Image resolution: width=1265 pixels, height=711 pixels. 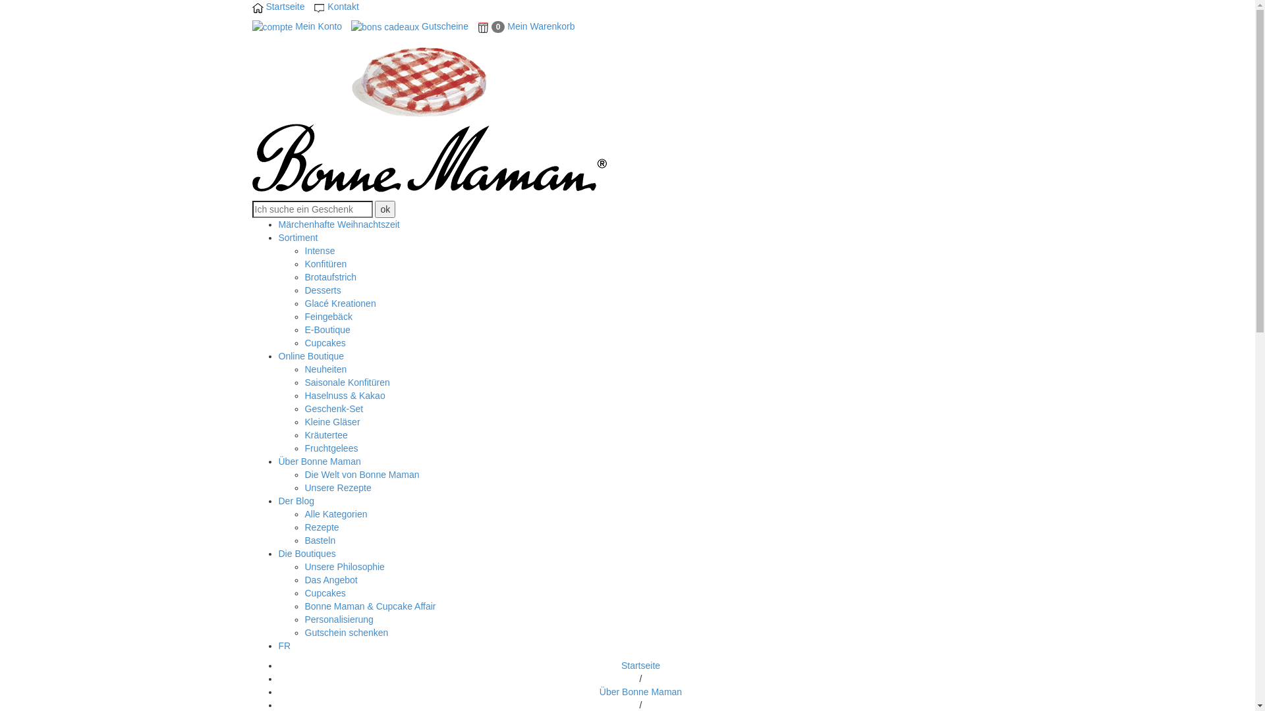 I want to click on Startseite, so click(x=278, y=7).